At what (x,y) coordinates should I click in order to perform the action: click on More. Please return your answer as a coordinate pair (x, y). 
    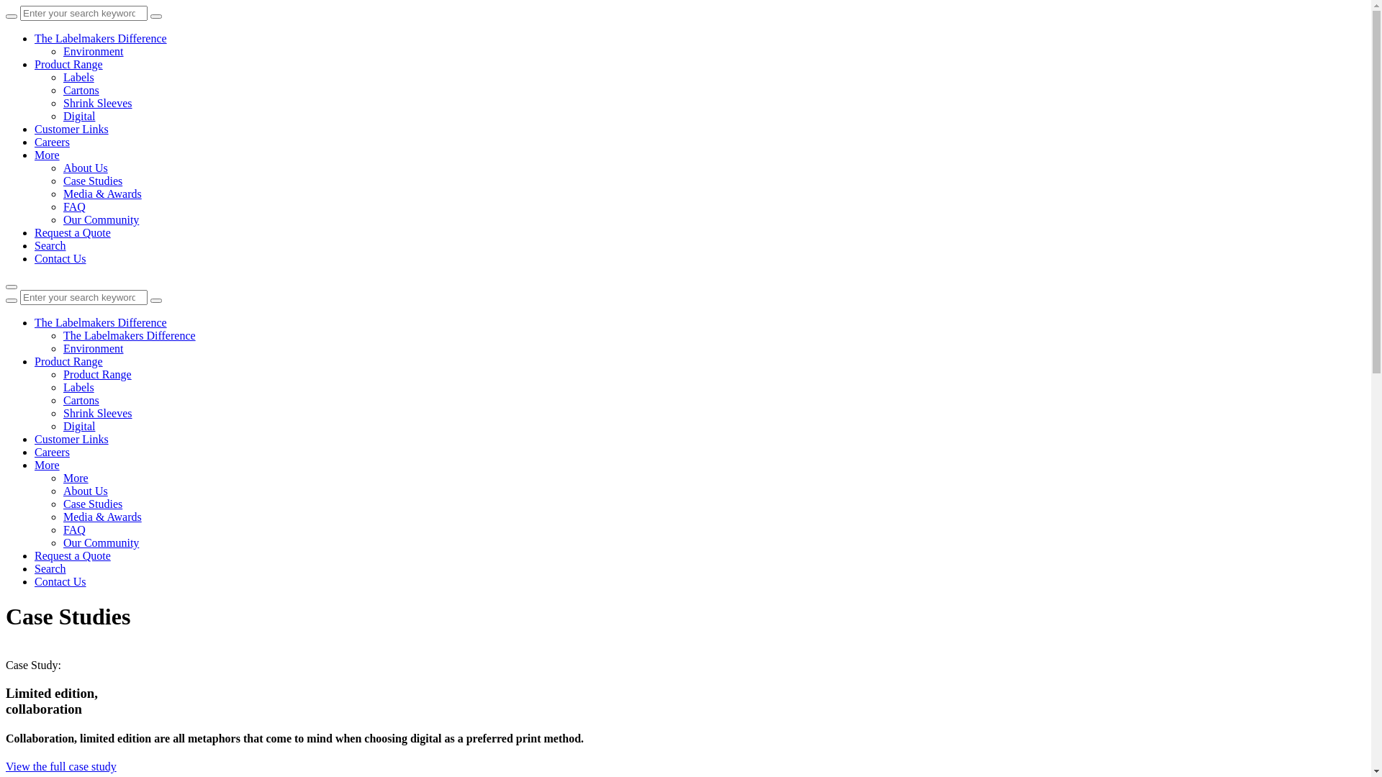
    Looking at the image, I should click on (48, 155).